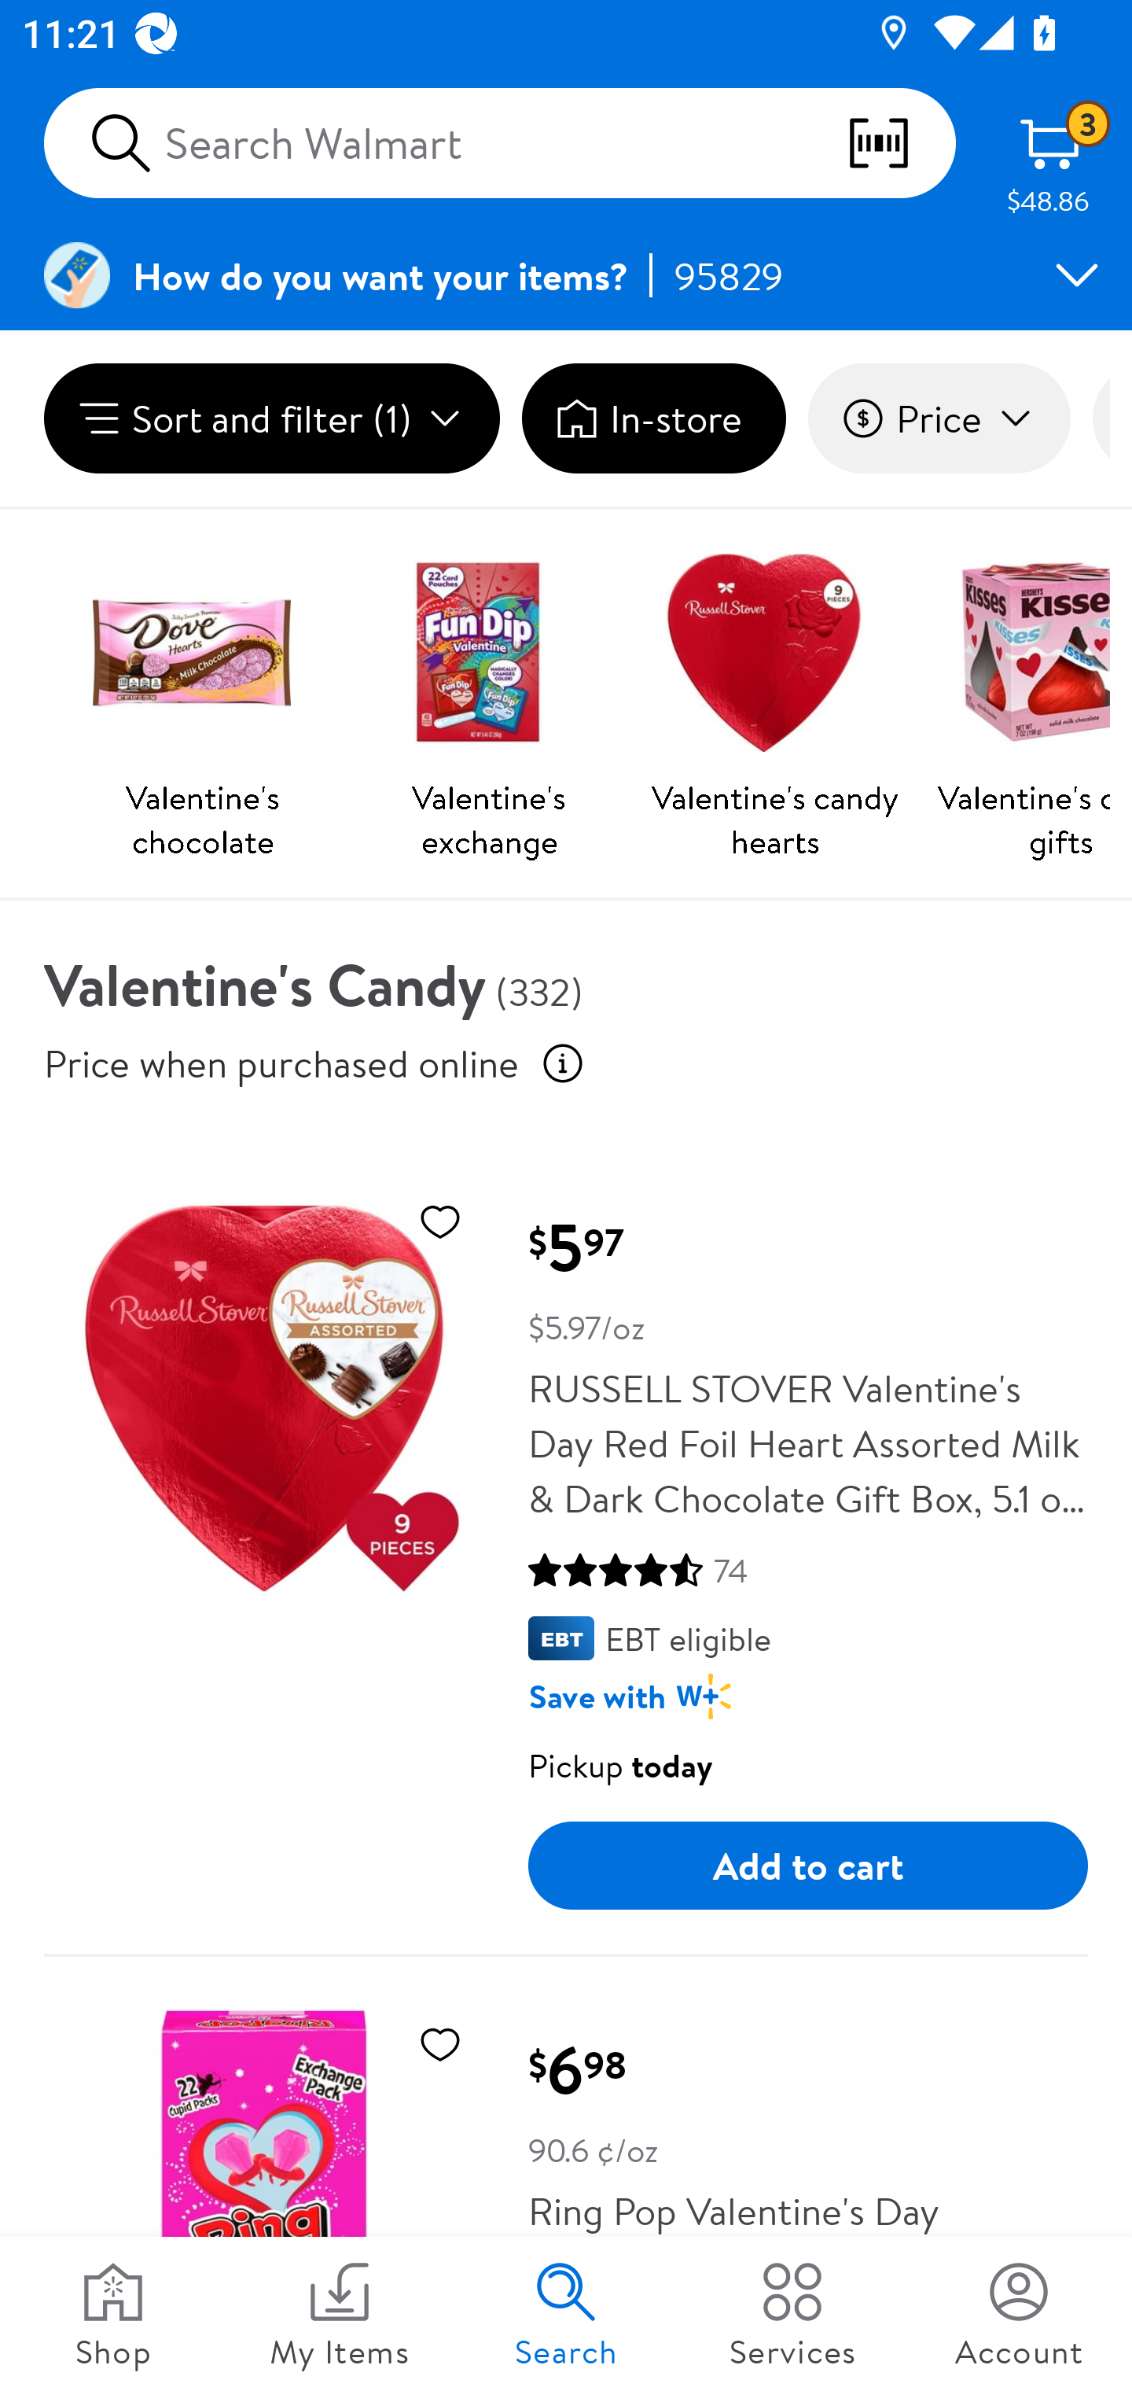 The height and width of the screenshot is (2391, 1132). What do you see at coordinates (792, 2314) in the screenshot?
I see `Services` at bounding box center [792, 2314].